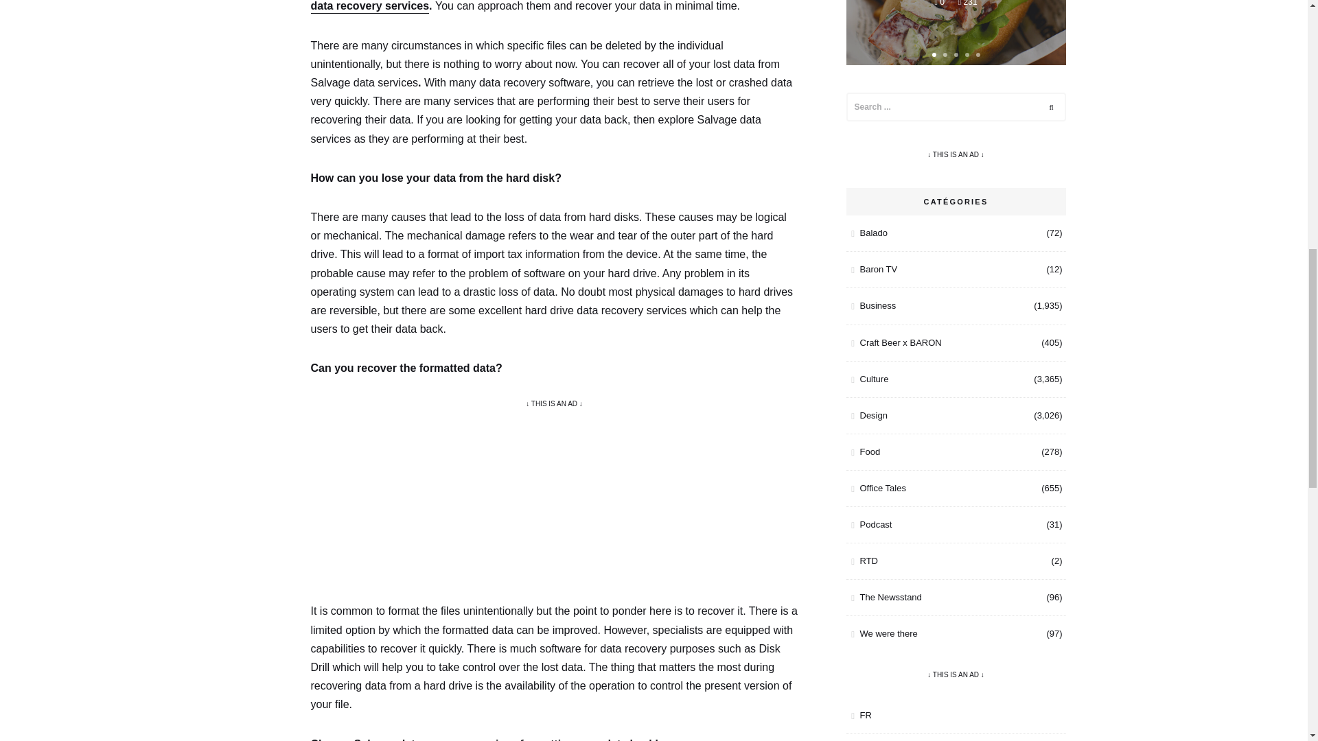 This screenshot has width=1318, height=741. I want to click on 3rd party ad content, so click(555, 495).